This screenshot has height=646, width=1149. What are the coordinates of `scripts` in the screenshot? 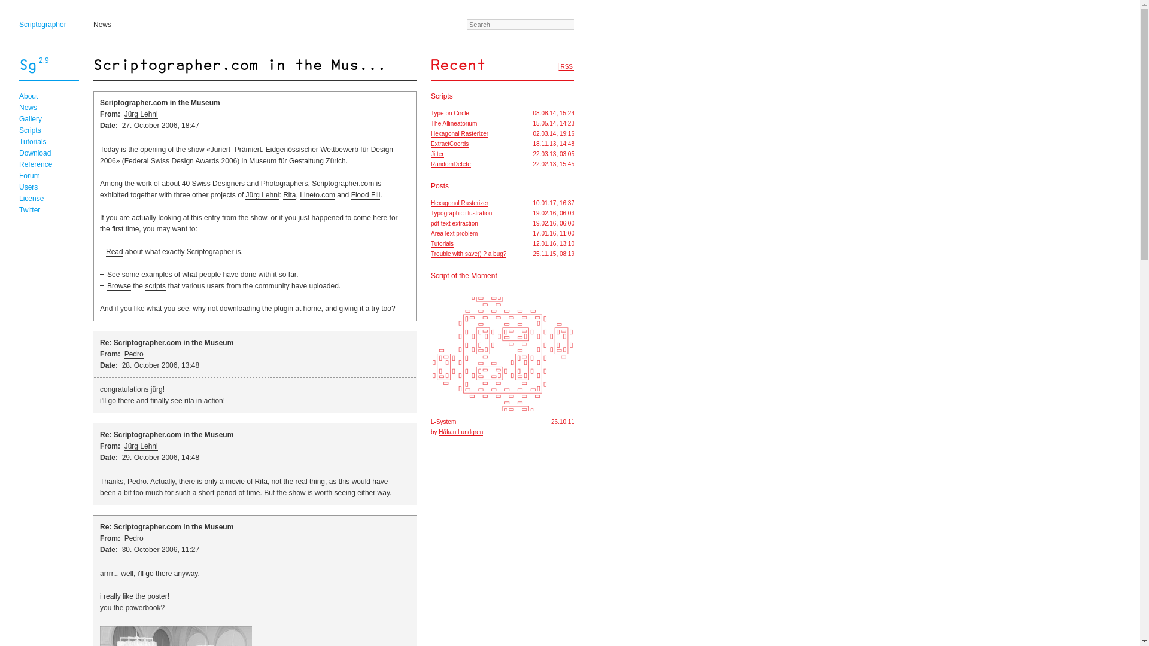 It's located at (154, 286).